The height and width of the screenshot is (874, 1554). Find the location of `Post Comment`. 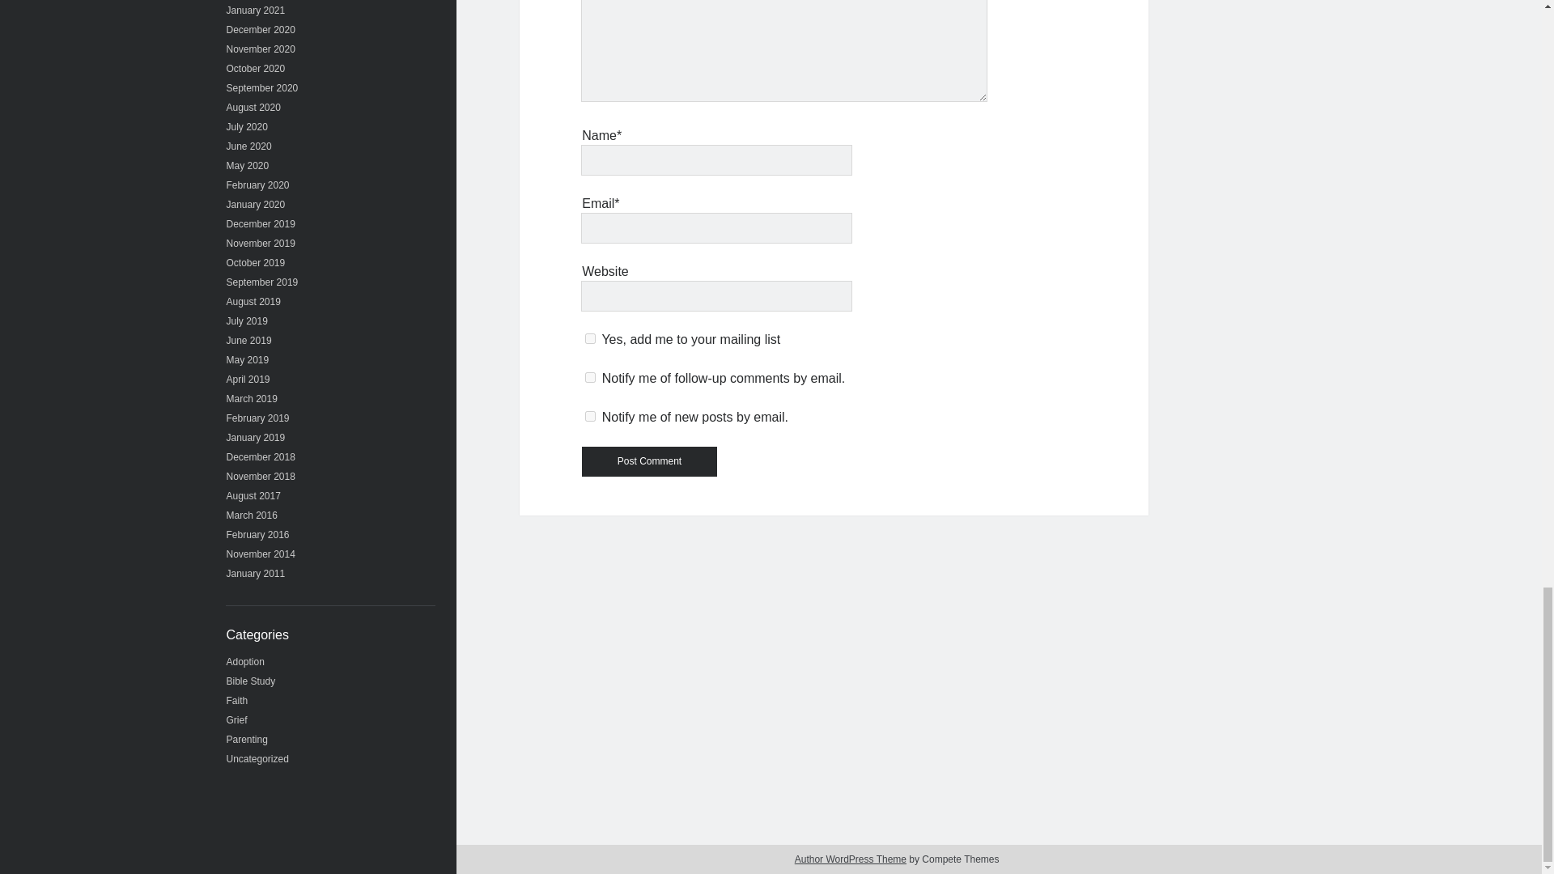

Post Comment is located at coordinates (649, 461).